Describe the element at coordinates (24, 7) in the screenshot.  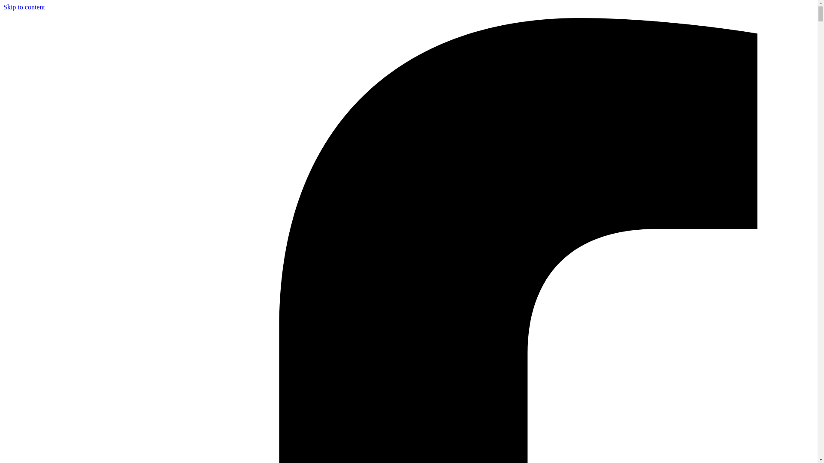
I see `Skip to content` at that location.